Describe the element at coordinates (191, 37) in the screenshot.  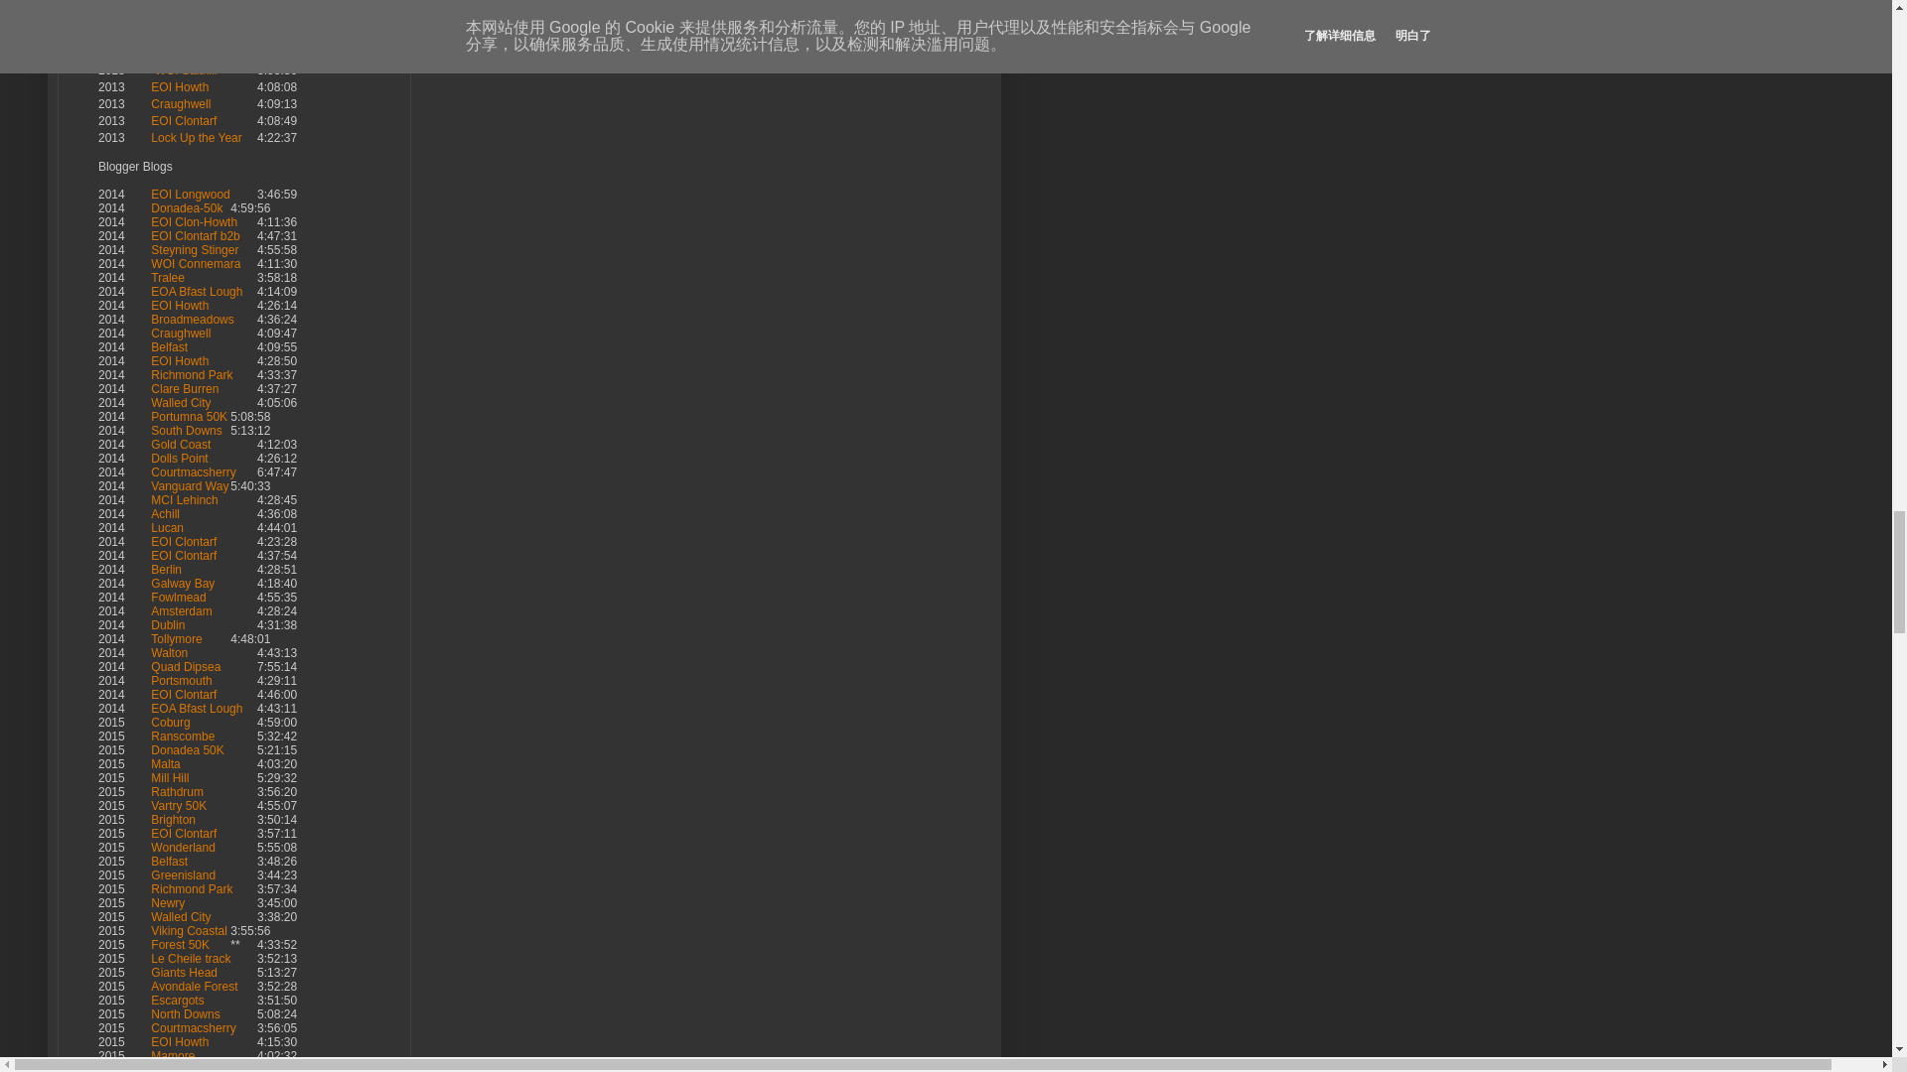
I see `Nice to Cannes` at that location.